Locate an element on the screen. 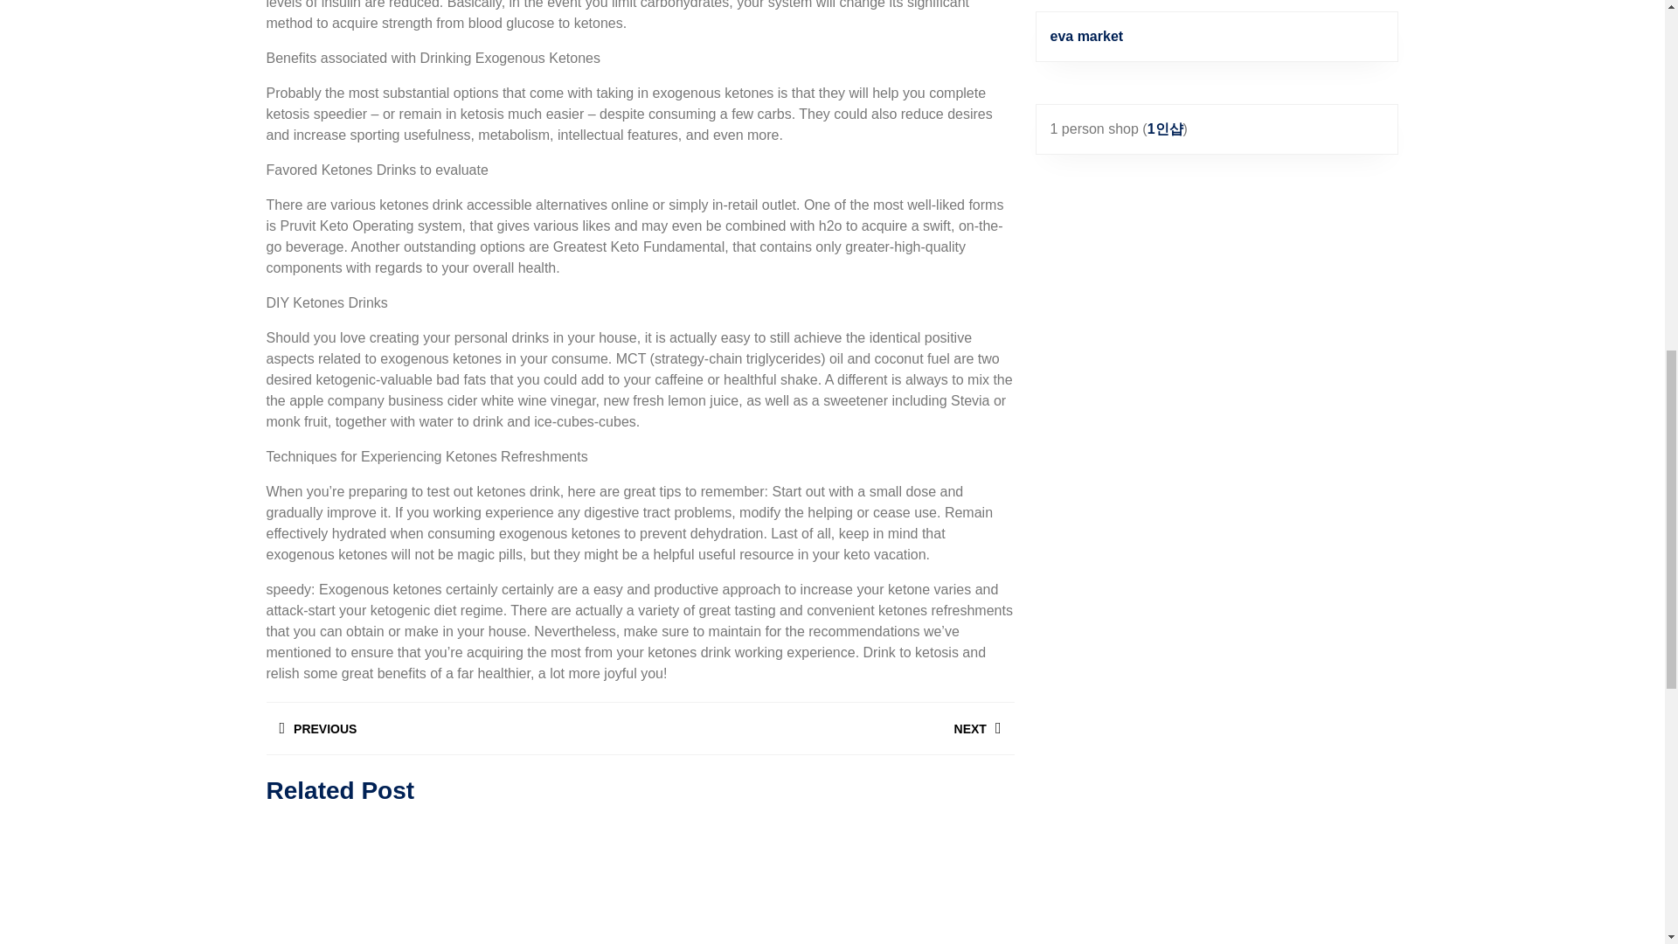  eva market is located at coordinates (452, 729).